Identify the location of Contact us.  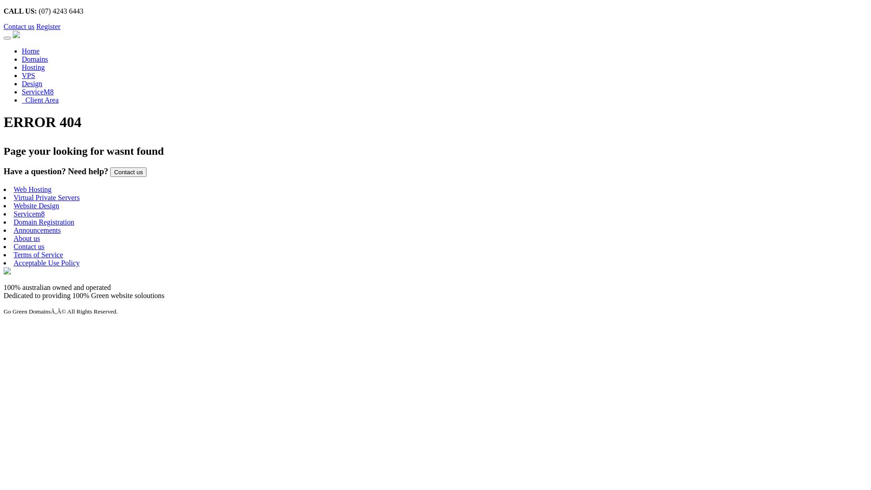
(128, 171).